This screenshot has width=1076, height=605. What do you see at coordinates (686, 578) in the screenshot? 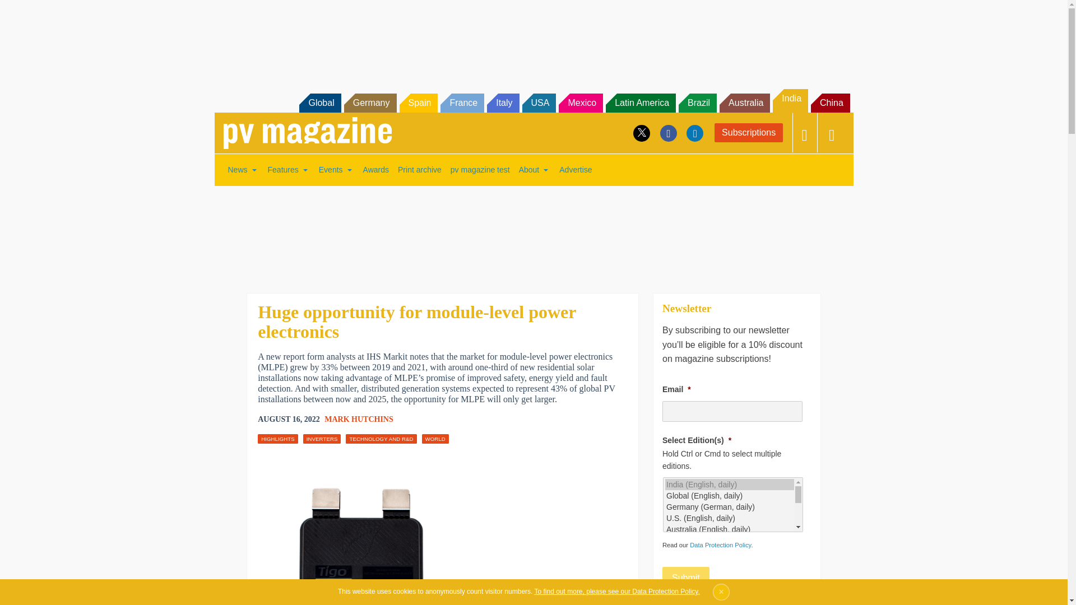
I see `Submit` at bounding box center [686, 578].